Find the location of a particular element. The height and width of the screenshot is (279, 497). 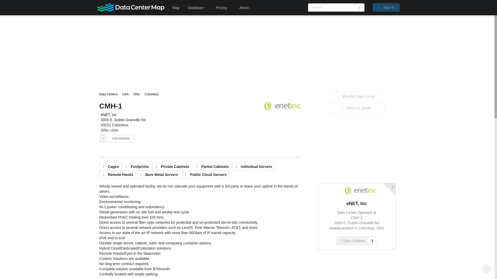

Visit Website is located at coordinates (117, 138).